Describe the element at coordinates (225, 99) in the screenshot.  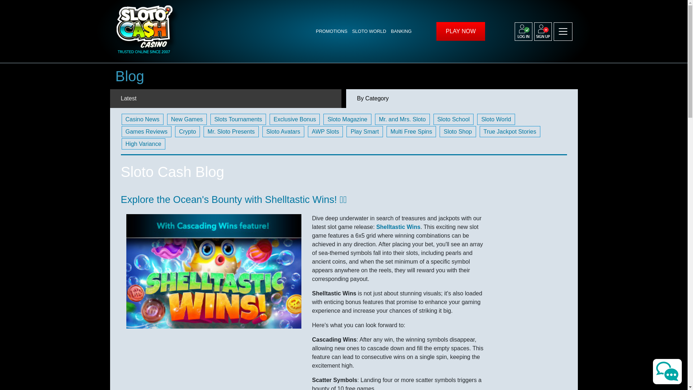
I see `Latest` at that location.